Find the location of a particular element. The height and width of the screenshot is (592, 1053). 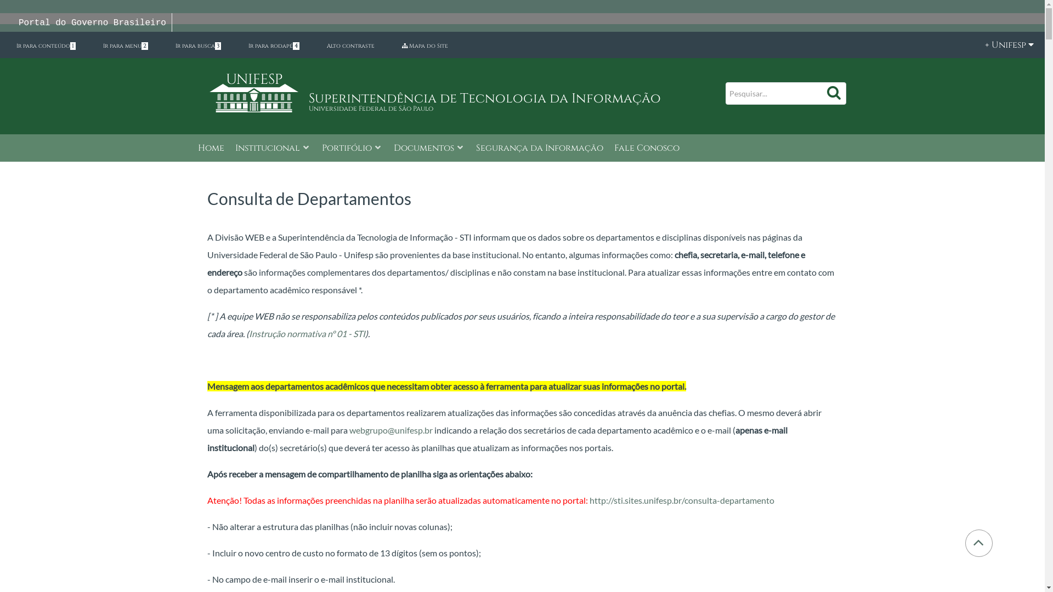

Fale Conosco is located at coordinates (647, 149).